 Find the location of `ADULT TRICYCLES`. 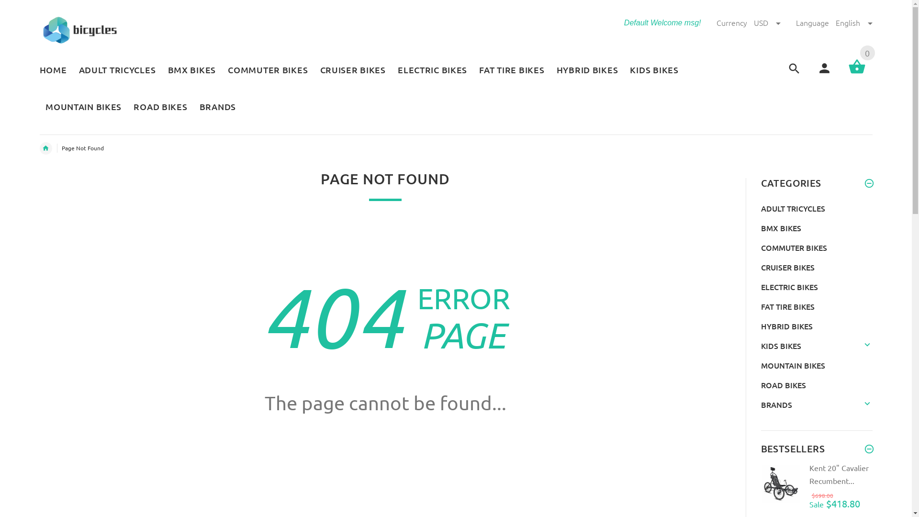

ADULT TRICYCLES is located at coordinates (117, 71).